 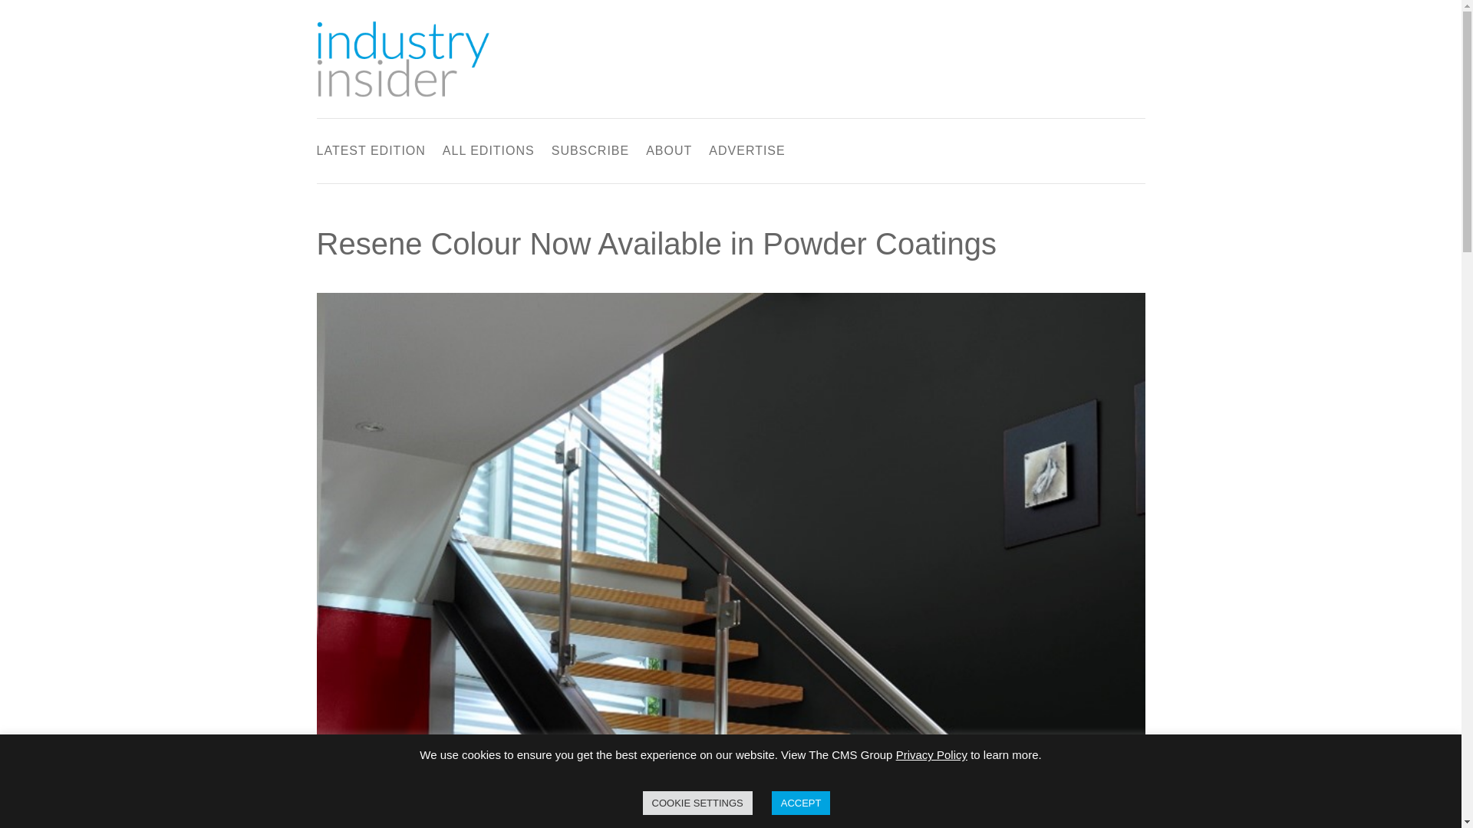 What do you see at coordinates (589, 153) in the screenshot?
I see `SUBSCRIBE` at bounding box center [589, 153].